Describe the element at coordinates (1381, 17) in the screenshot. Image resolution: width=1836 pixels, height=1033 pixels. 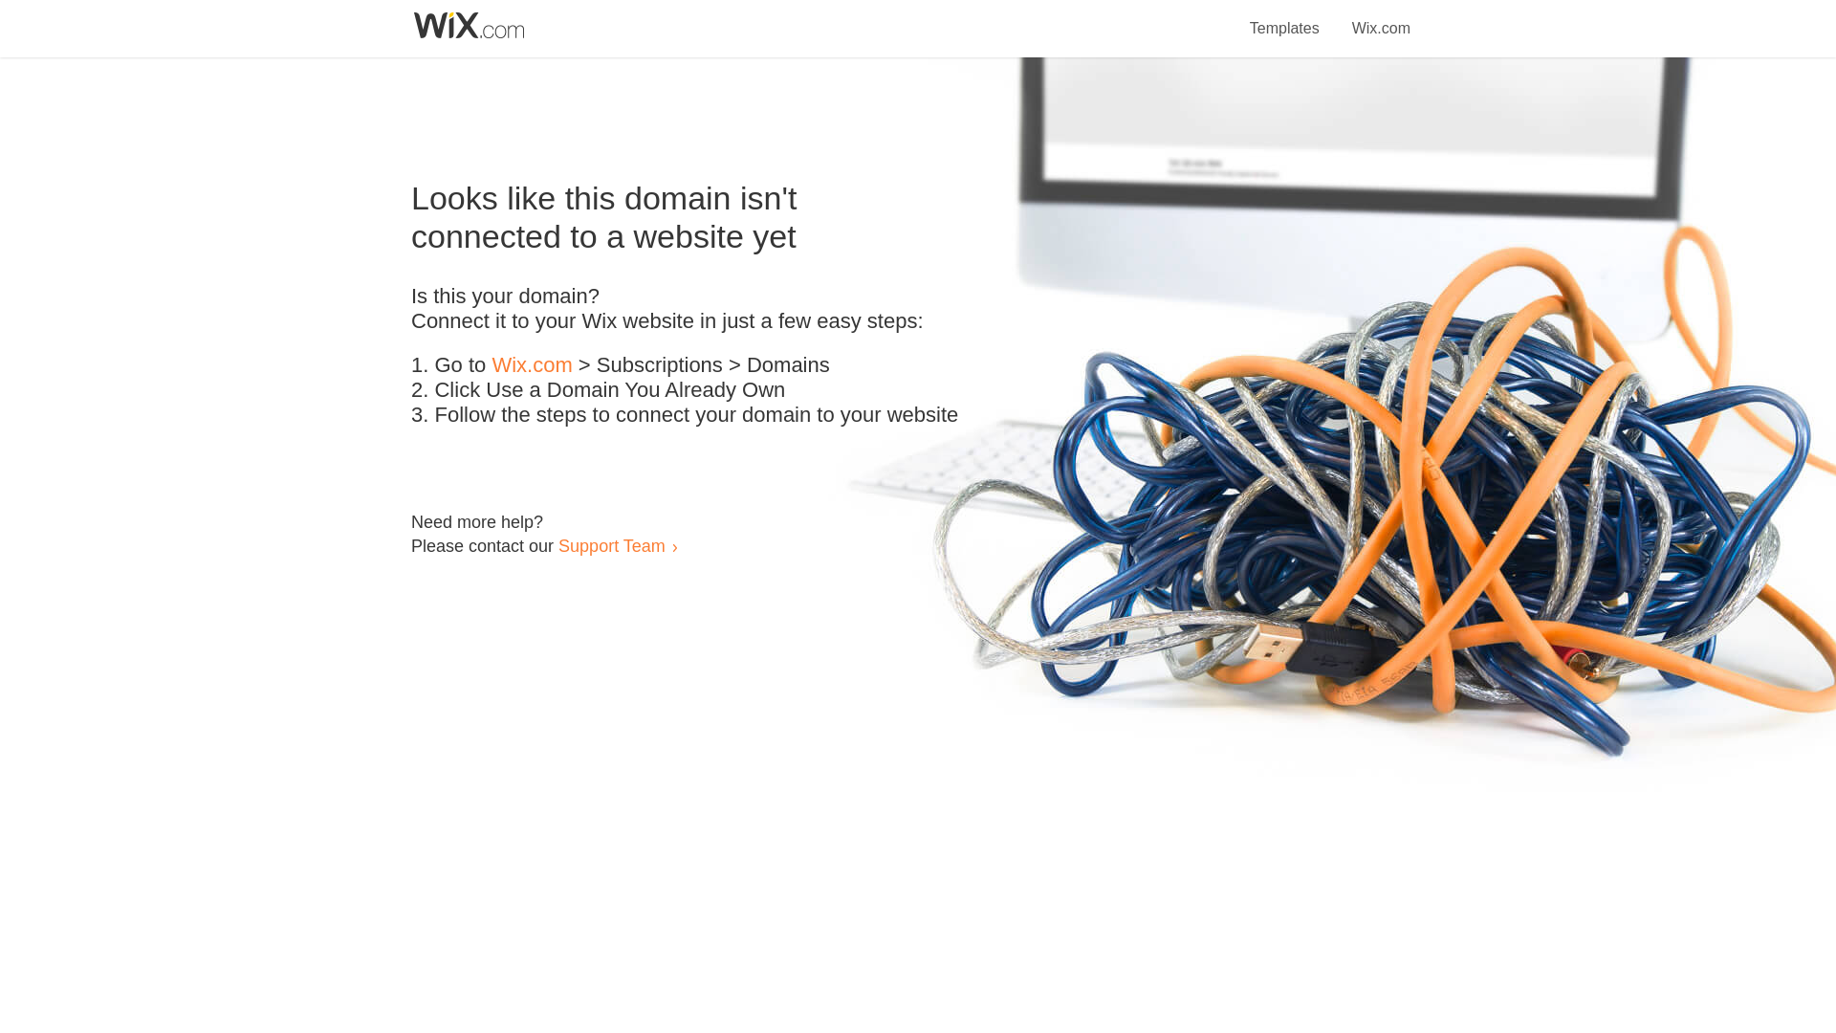
I see `Wix.com` at that location.